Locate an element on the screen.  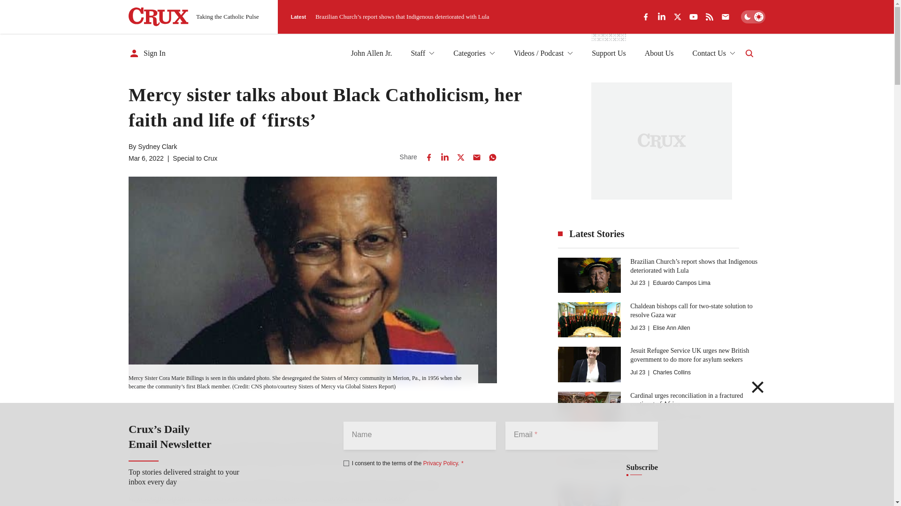
Staff is located at coordinates (422, 53).